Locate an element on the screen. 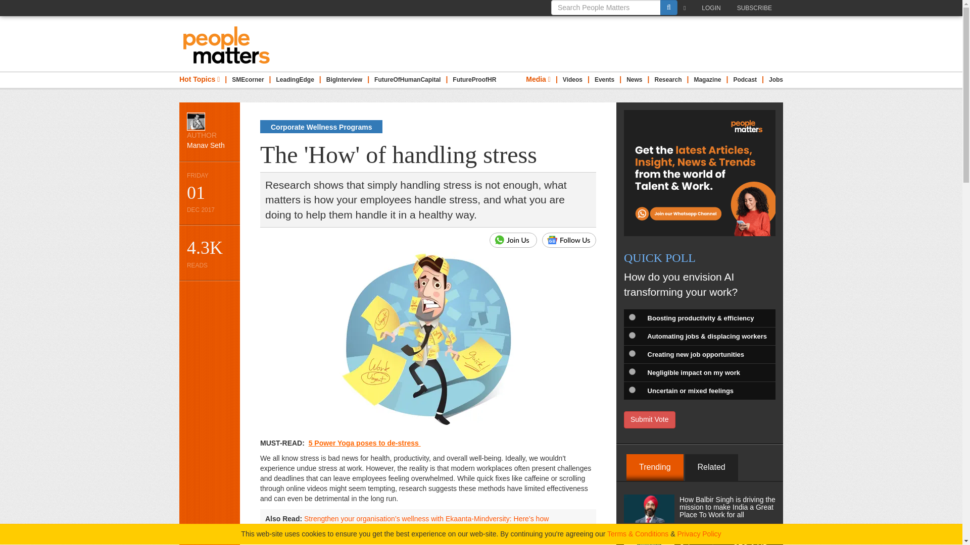 The height and width of the screenshot is (545, 970). 322 is located at coordinates (632, 353).